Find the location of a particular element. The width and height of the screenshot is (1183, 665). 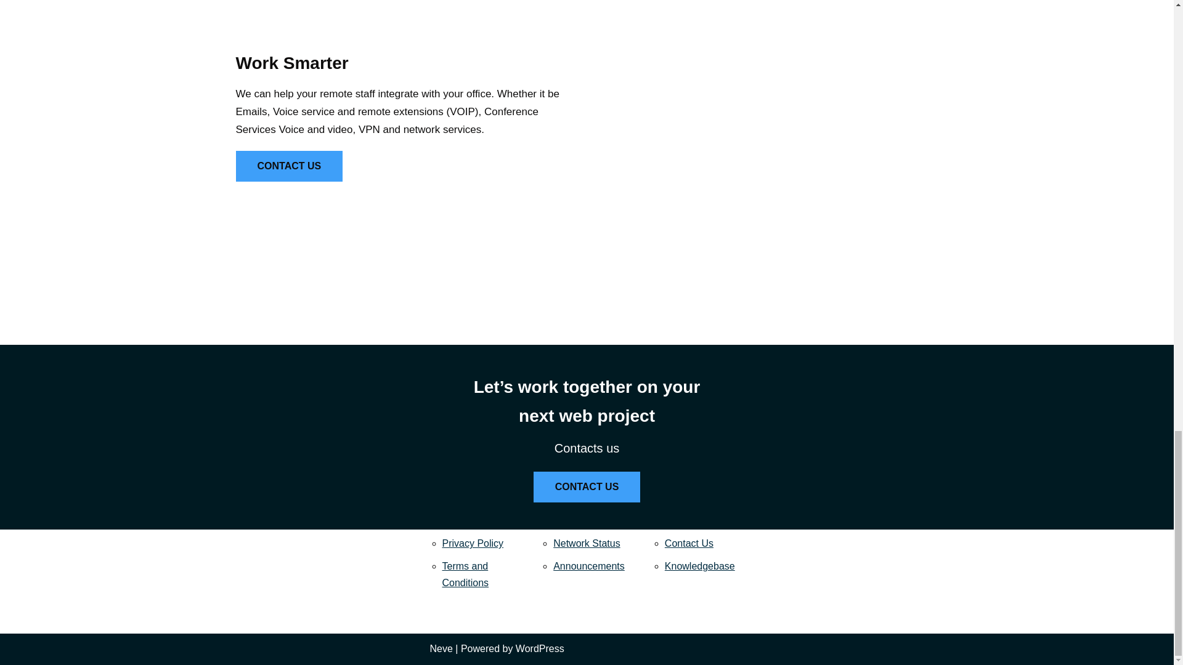

Knowledgebase is located at coordinates (700, 566).